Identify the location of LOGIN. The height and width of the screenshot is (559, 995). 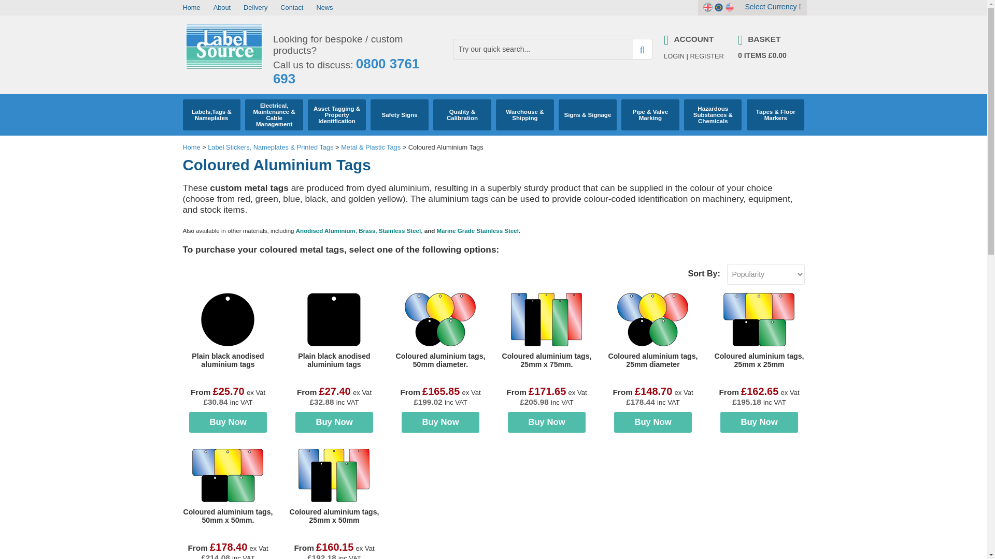
(674, 56).